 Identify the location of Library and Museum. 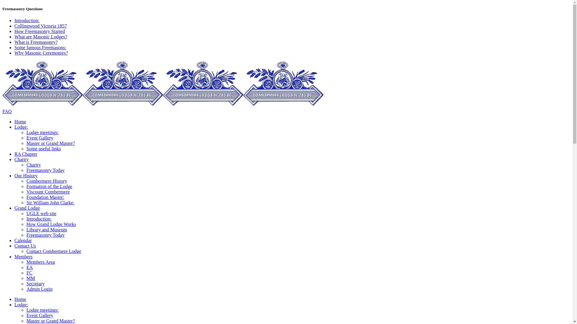
(47, 230).